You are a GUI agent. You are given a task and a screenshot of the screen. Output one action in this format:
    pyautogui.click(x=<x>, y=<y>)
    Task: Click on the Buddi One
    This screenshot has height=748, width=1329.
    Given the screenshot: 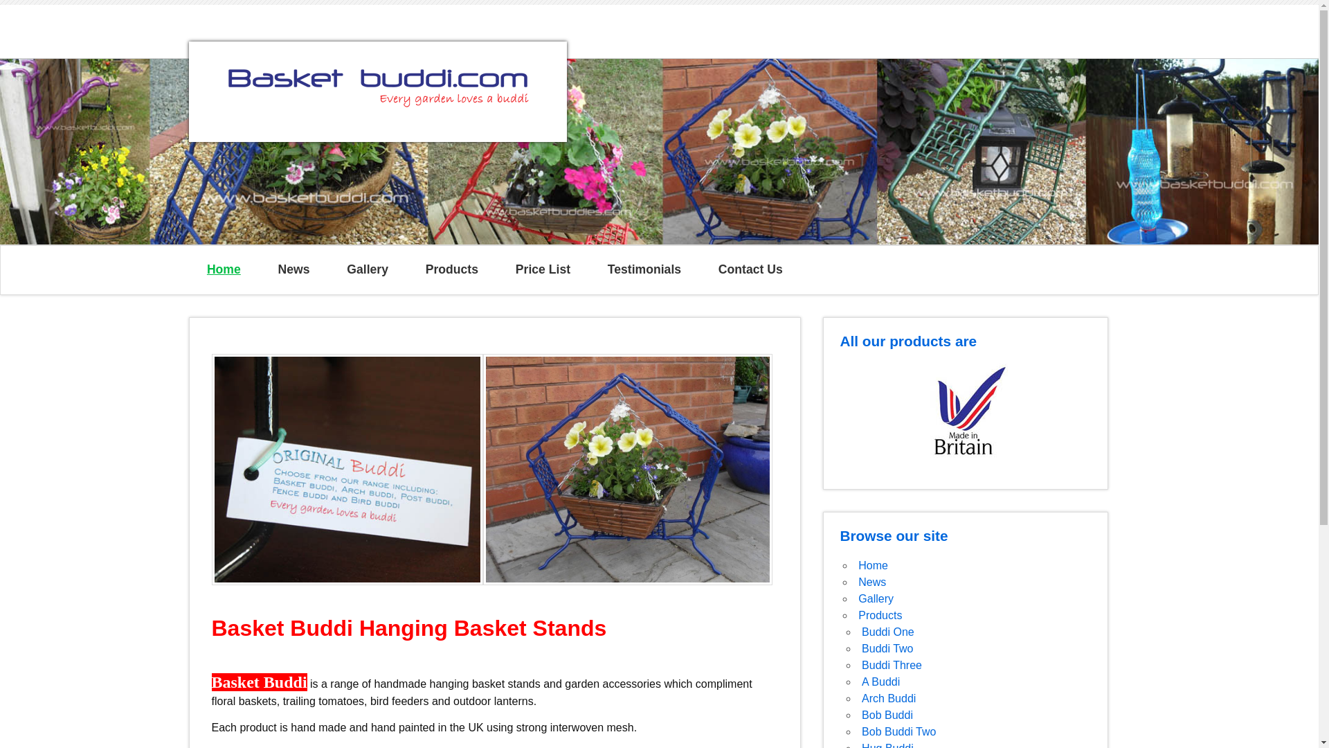 What is the action you would take?
    pyautogui.click(x=887, y=632)
    